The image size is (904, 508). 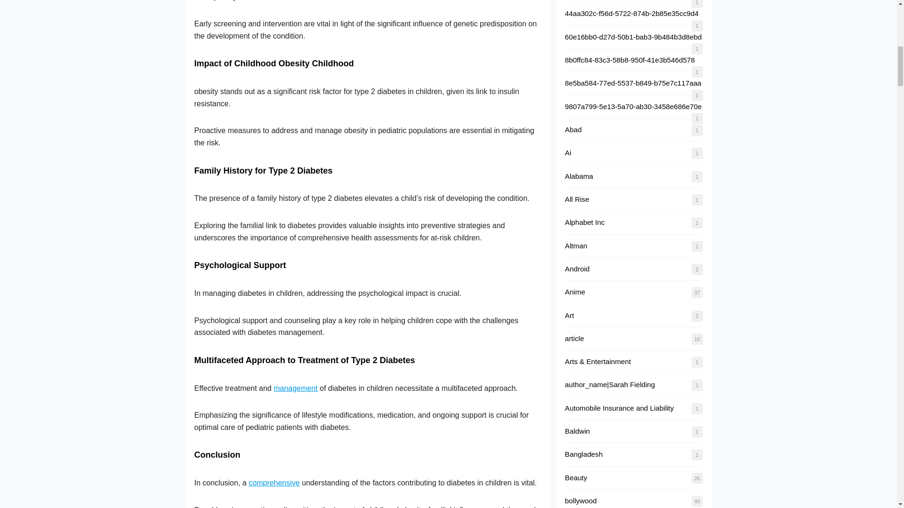 What do you see at coordinates (630, 60) in the screenshot?
I see `8b0ffc84-83c3-58b8-950f-41e3b546d578` at bounding box center [630, 60].